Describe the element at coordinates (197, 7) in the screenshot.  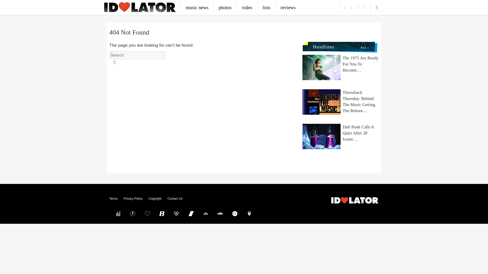
I see `music news` at that location.